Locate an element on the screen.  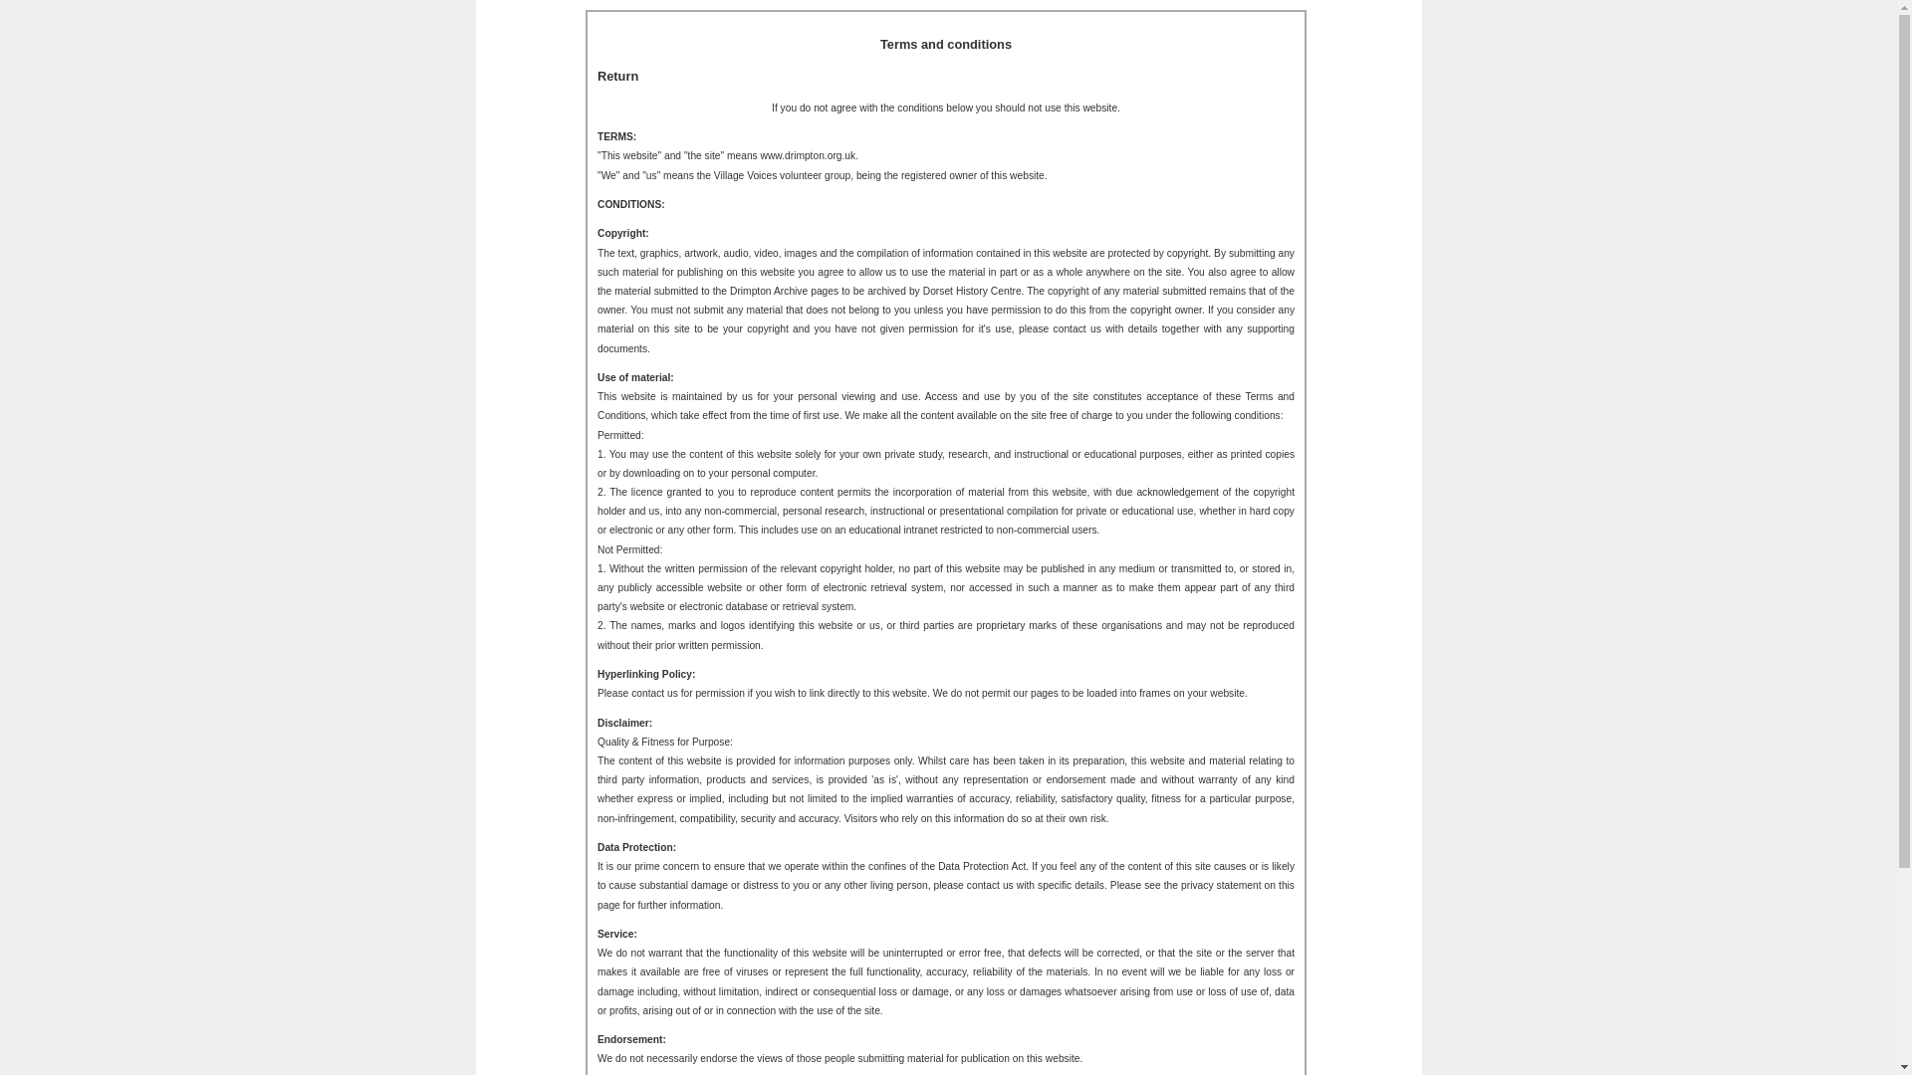
Return is located at coordinates (617, 76).